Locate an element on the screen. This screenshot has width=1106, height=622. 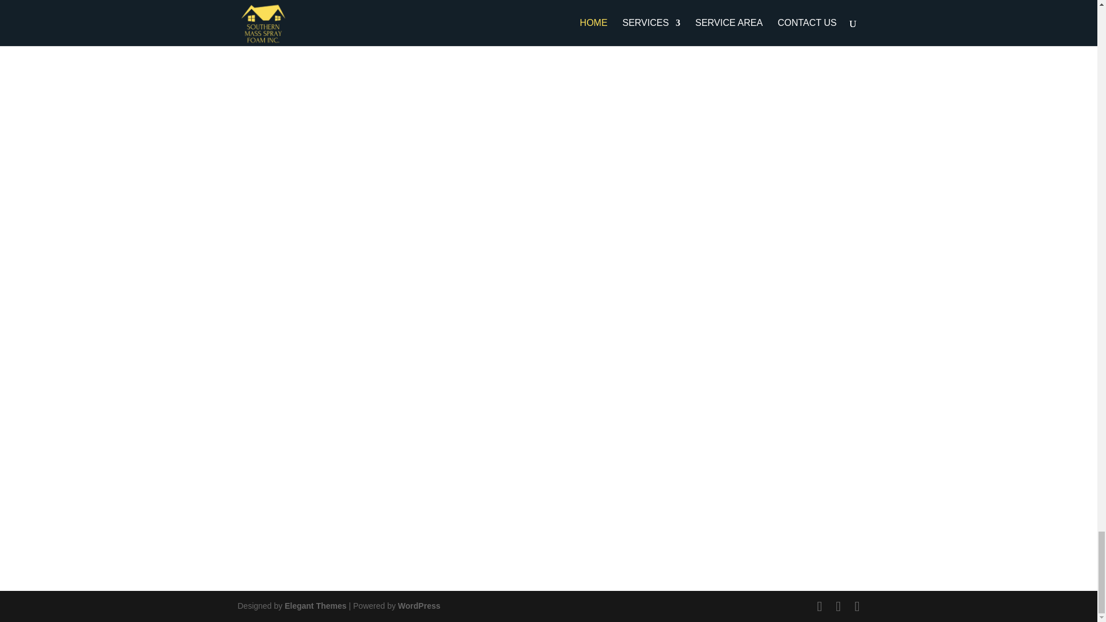
Elegant Themes is located at coordinates (315, 606).